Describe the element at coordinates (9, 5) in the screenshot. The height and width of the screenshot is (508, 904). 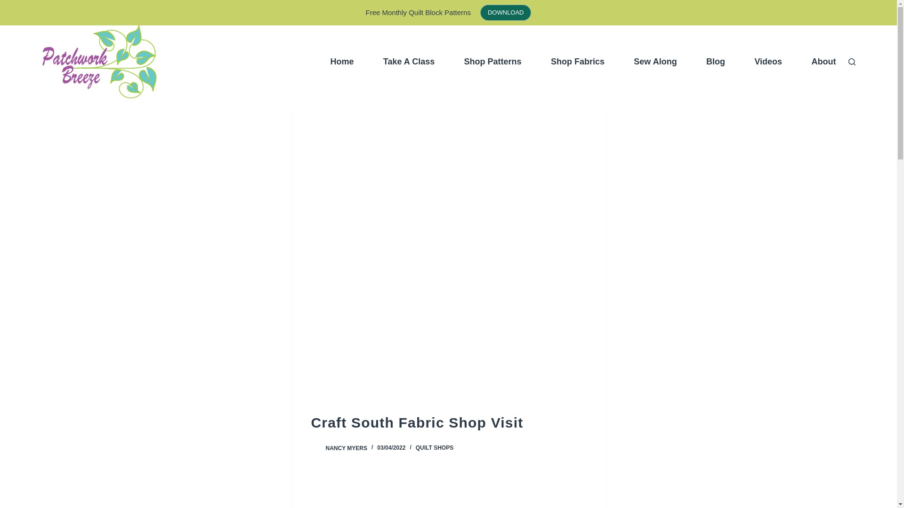
I see `Skip to content` at that location.